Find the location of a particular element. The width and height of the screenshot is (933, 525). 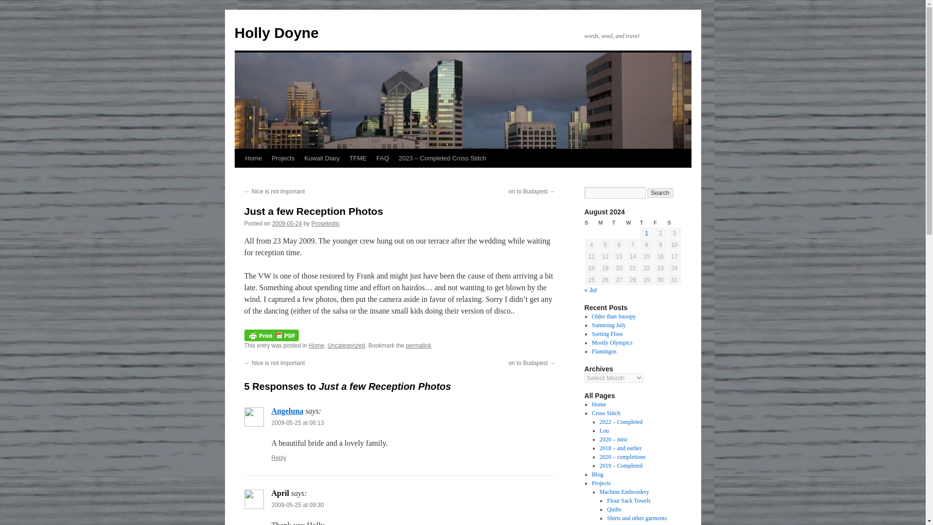

2009-05-24 is located at coordinates (287, 223).